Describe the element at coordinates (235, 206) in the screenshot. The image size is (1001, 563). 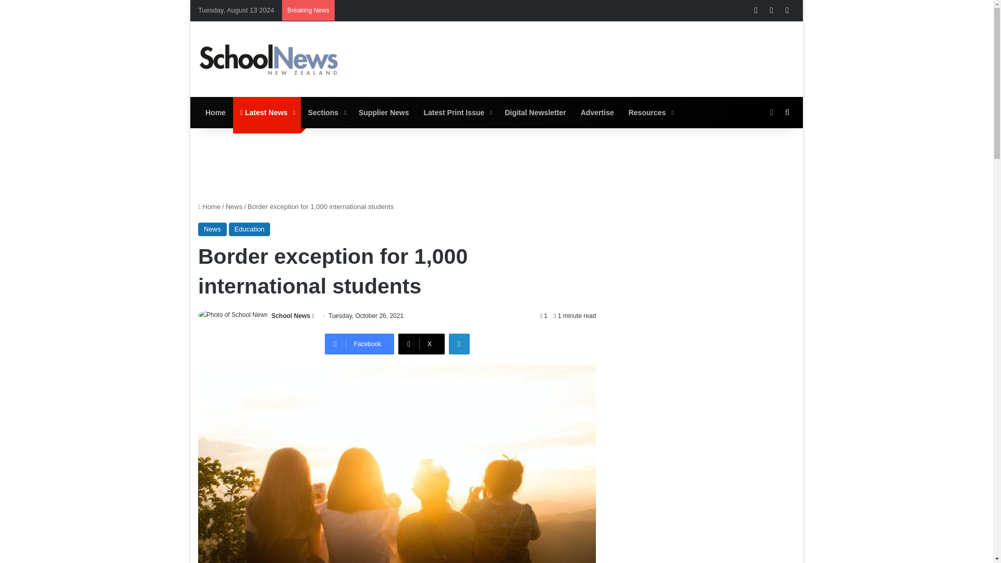
I see `News` at that location.